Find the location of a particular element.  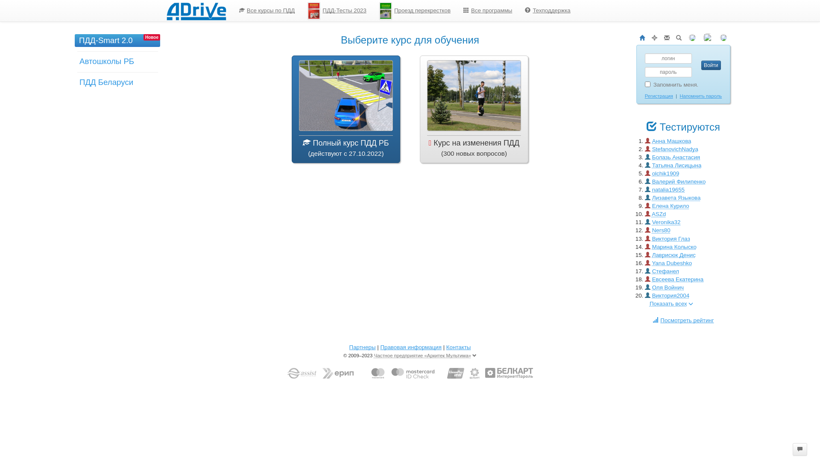

olchik1909 is located at coordinates (666, 173).